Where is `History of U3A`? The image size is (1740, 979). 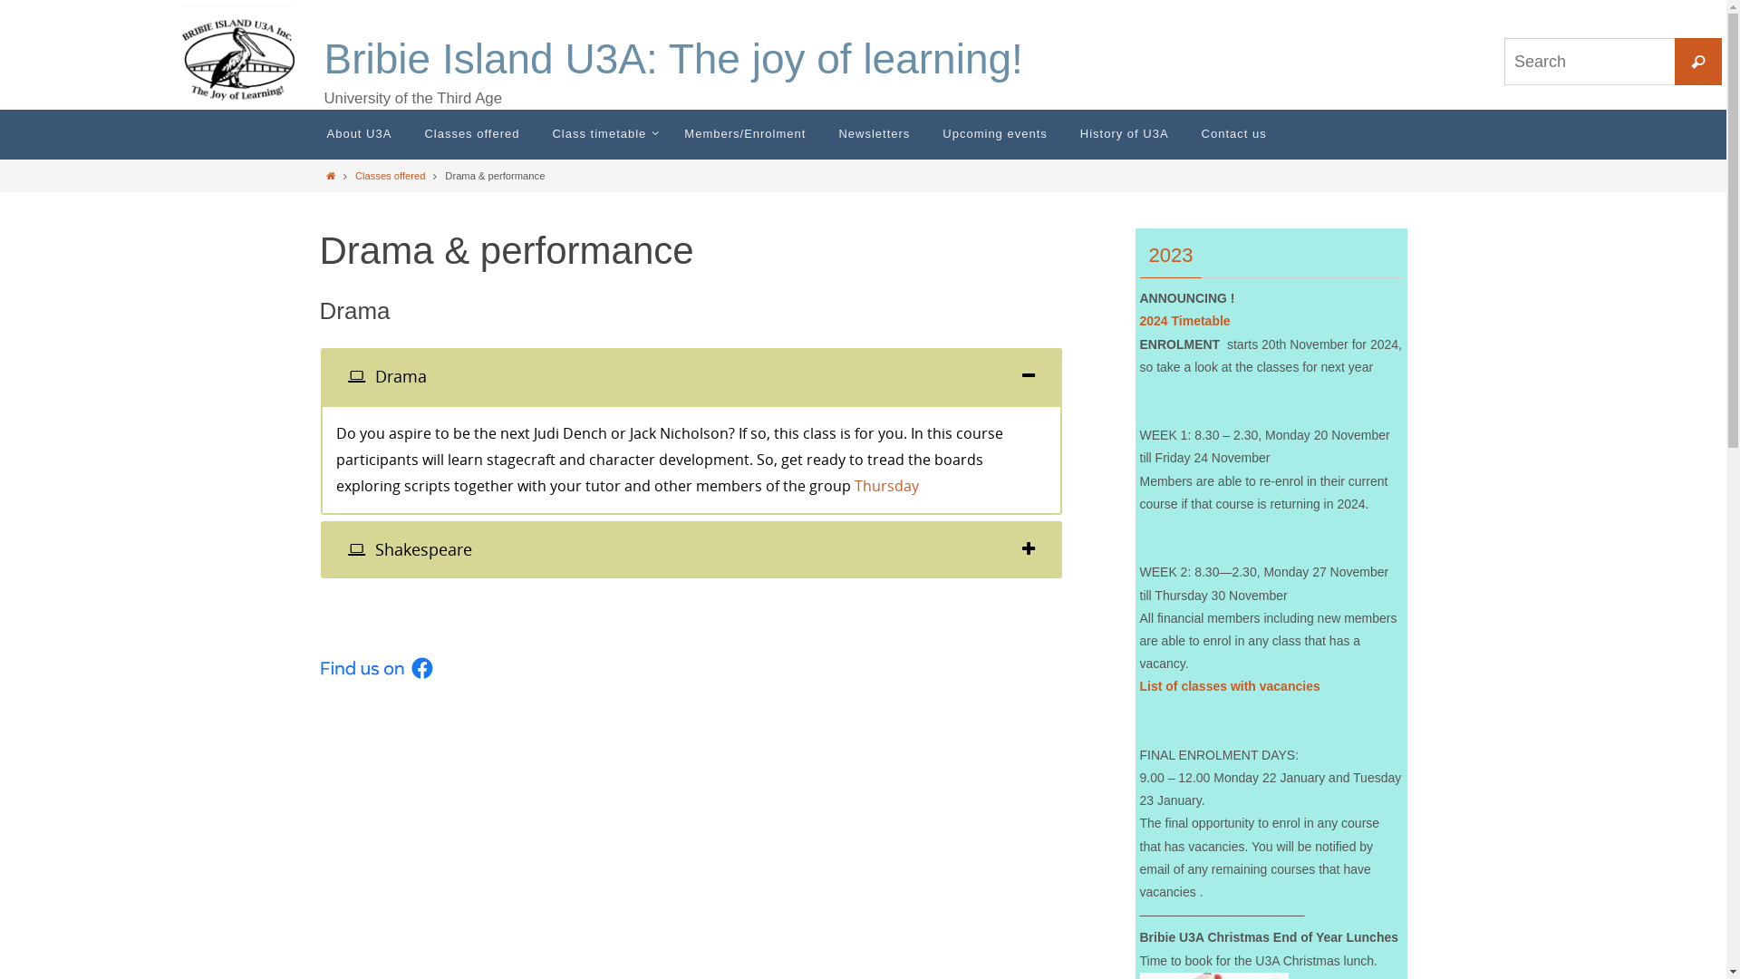
History of U3A is located at coordinates (1125, 134).